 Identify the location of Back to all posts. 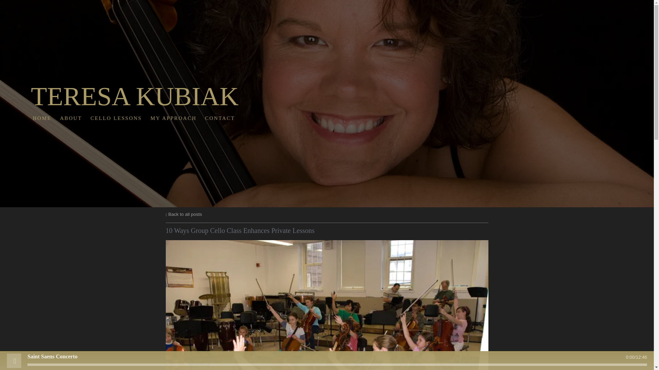
(183, 214).